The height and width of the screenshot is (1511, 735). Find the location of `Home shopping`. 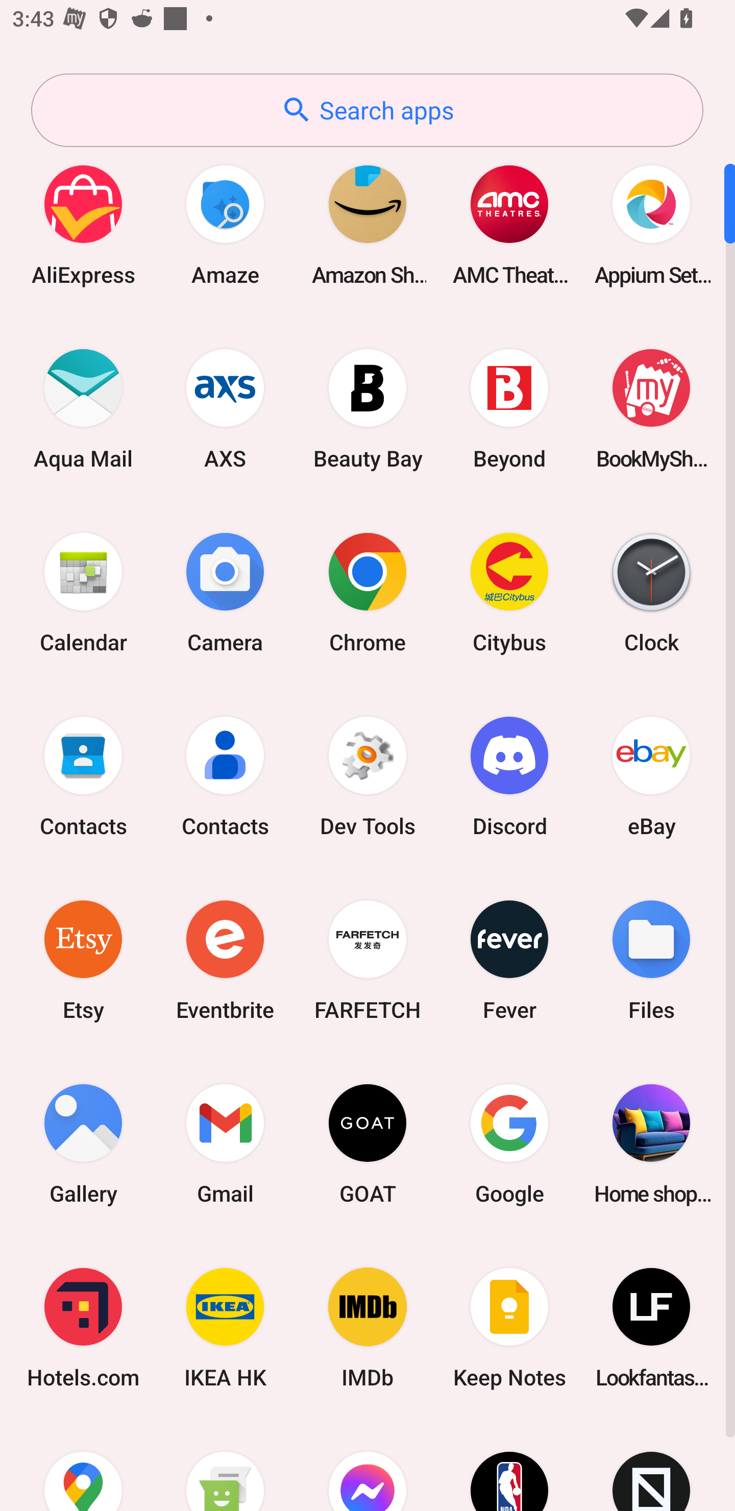

Home shopping is located at coordinates (651, 1143).